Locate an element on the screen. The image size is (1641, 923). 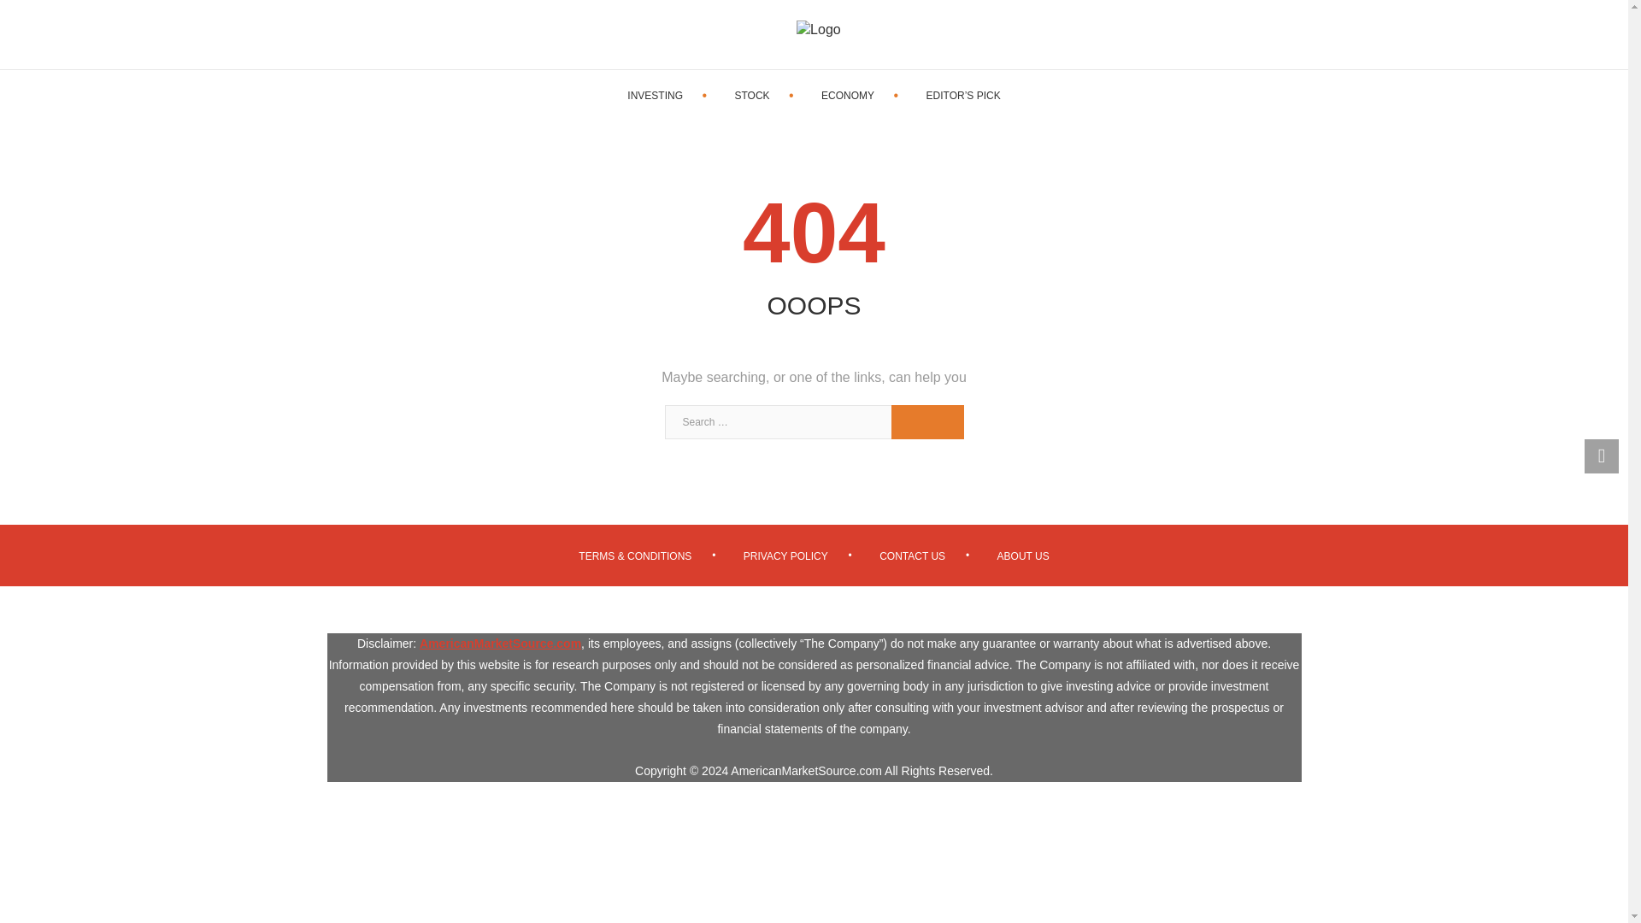
ECONOMY is located at coordinates (848, 96).